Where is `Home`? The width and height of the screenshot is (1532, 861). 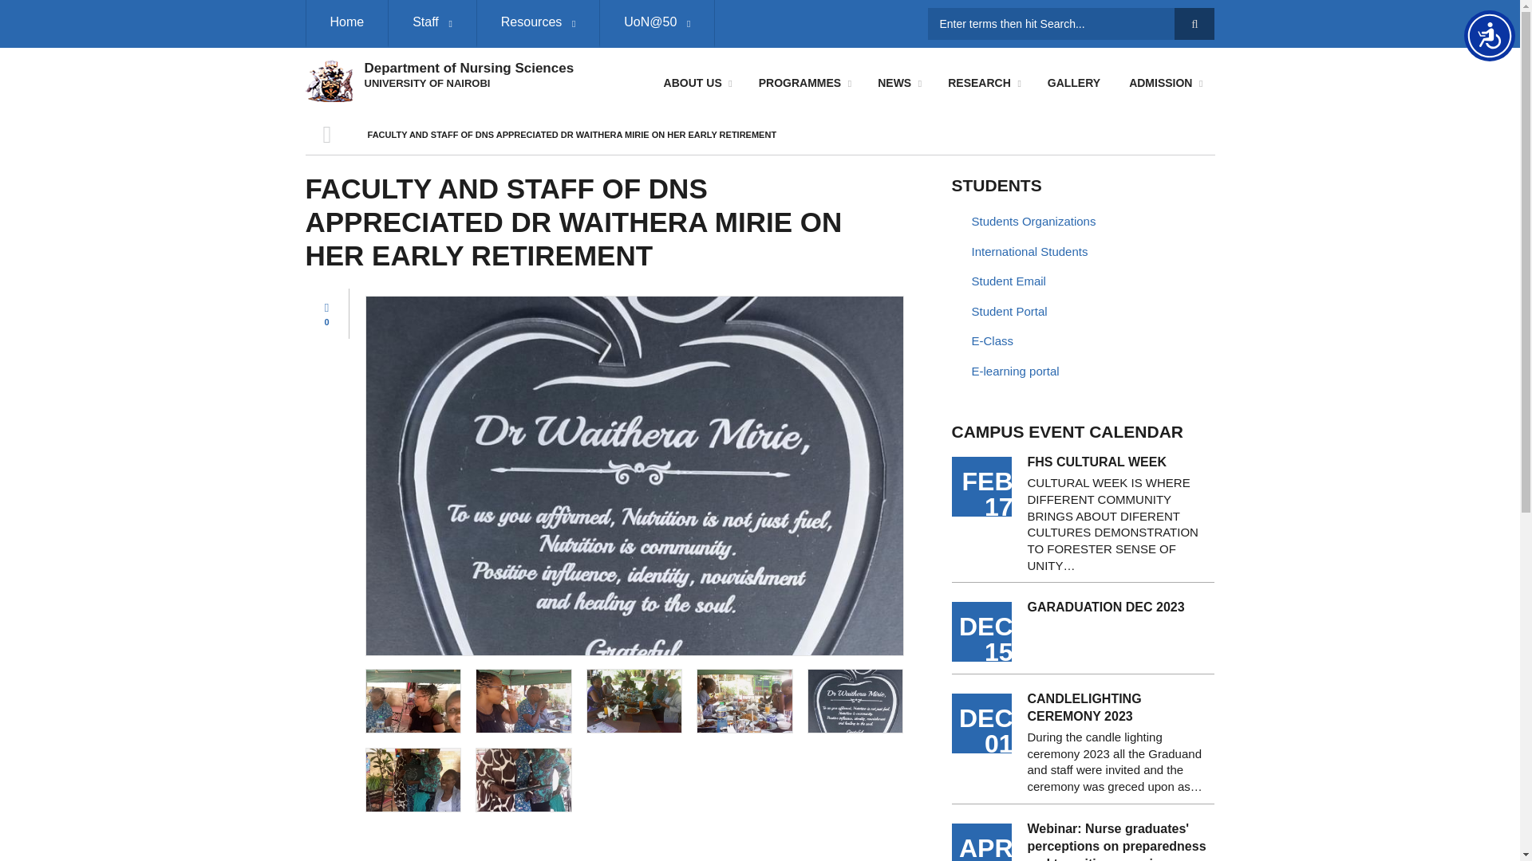 Home is located at coordinates (346, 24).